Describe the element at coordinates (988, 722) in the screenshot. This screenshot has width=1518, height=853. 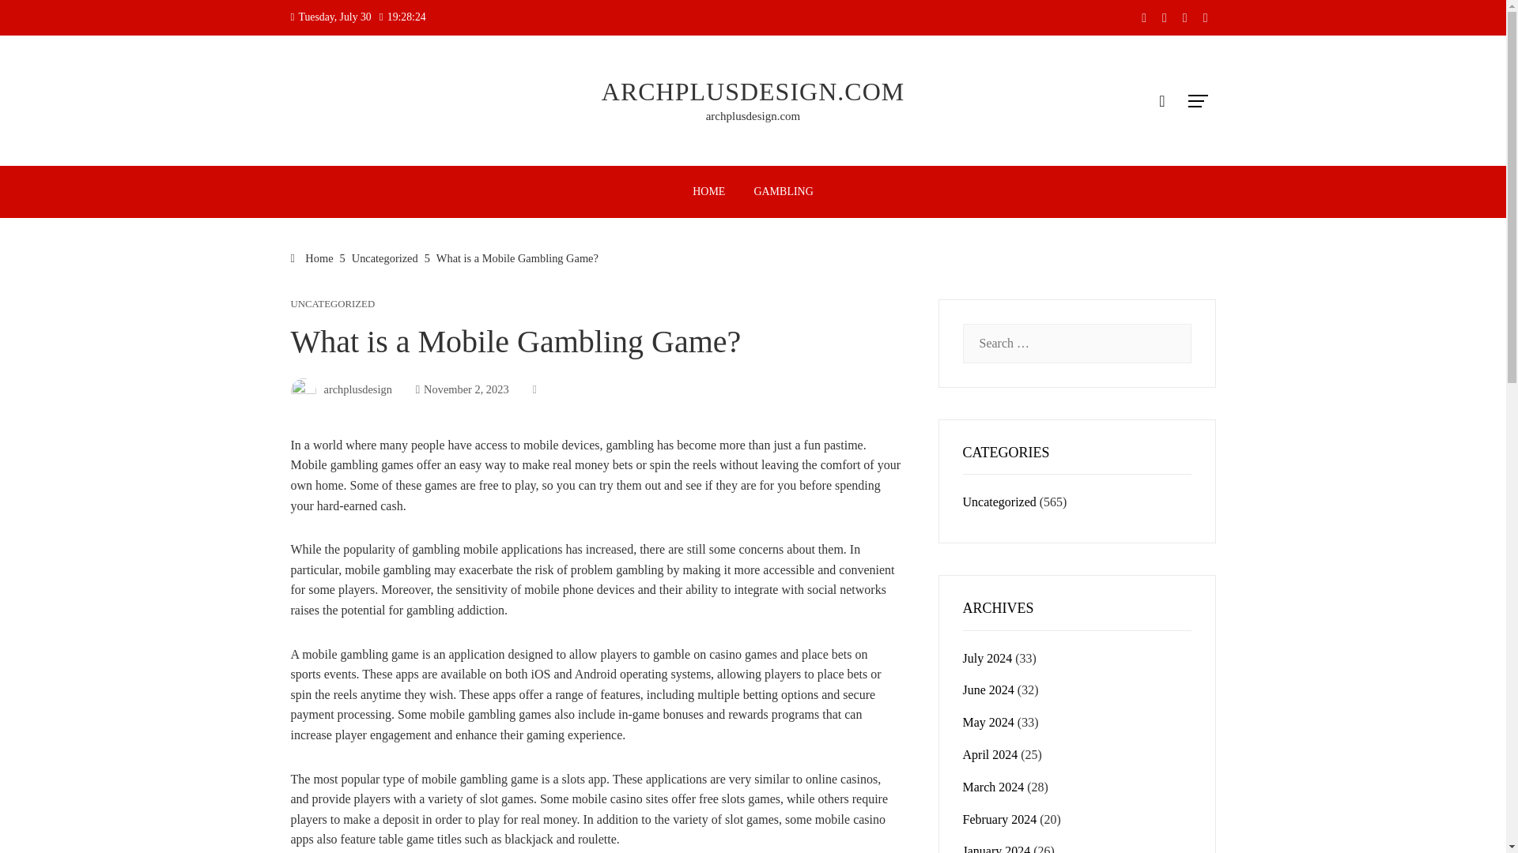
I see `May 2024` at that location.